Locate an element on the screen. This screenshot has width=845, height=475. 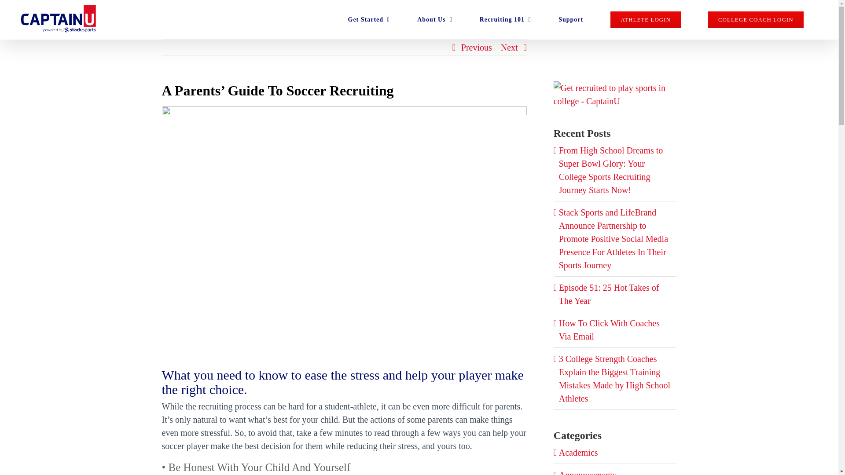
About Us is located at coordinates (435, 19).